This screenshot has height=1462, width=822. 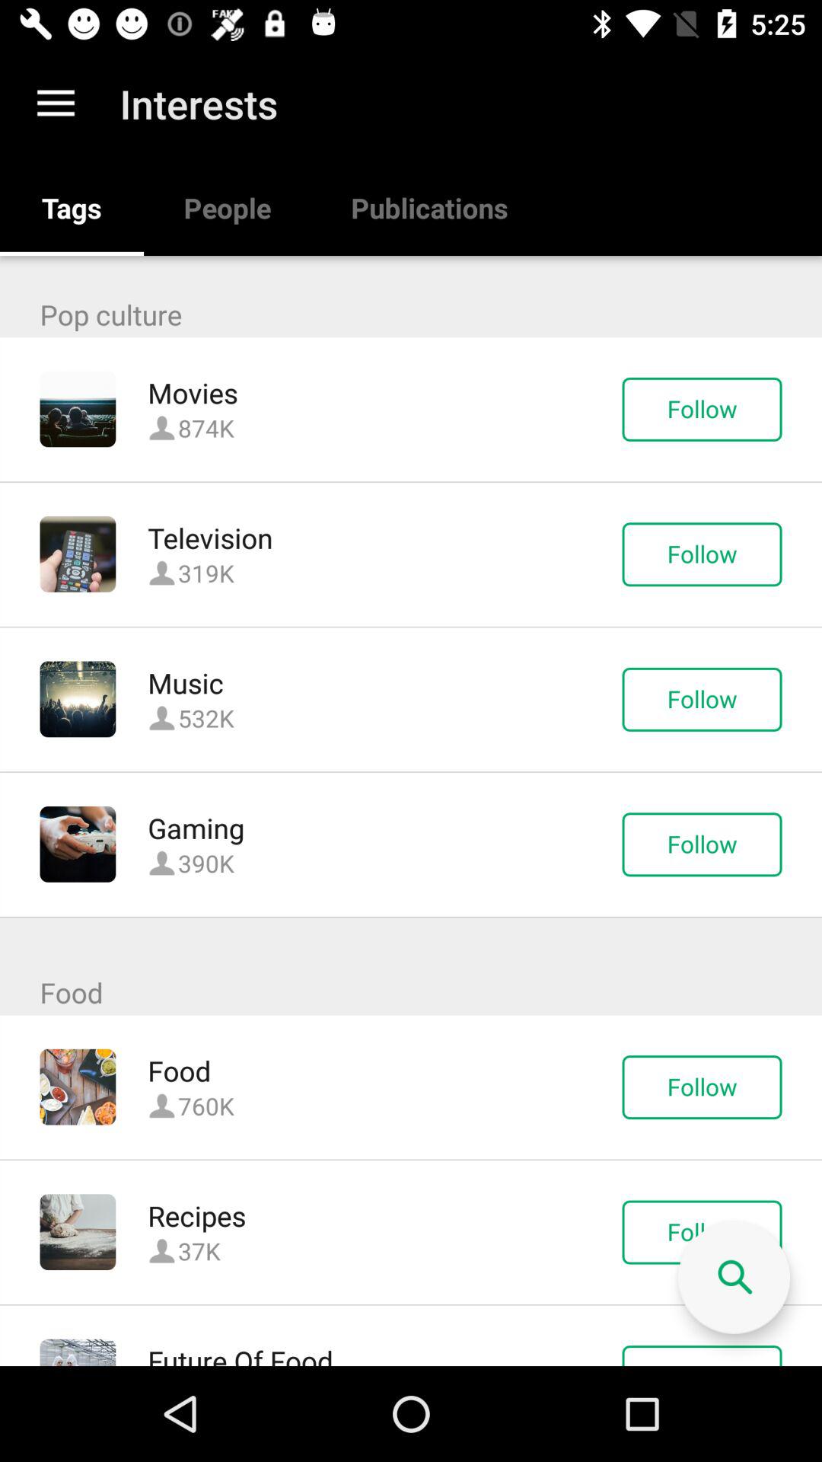 What do you see at coordinates (702, 554) in the screenshot?
I see `click on follow which is right hand side of the text television` at bounding box center [702, 554].